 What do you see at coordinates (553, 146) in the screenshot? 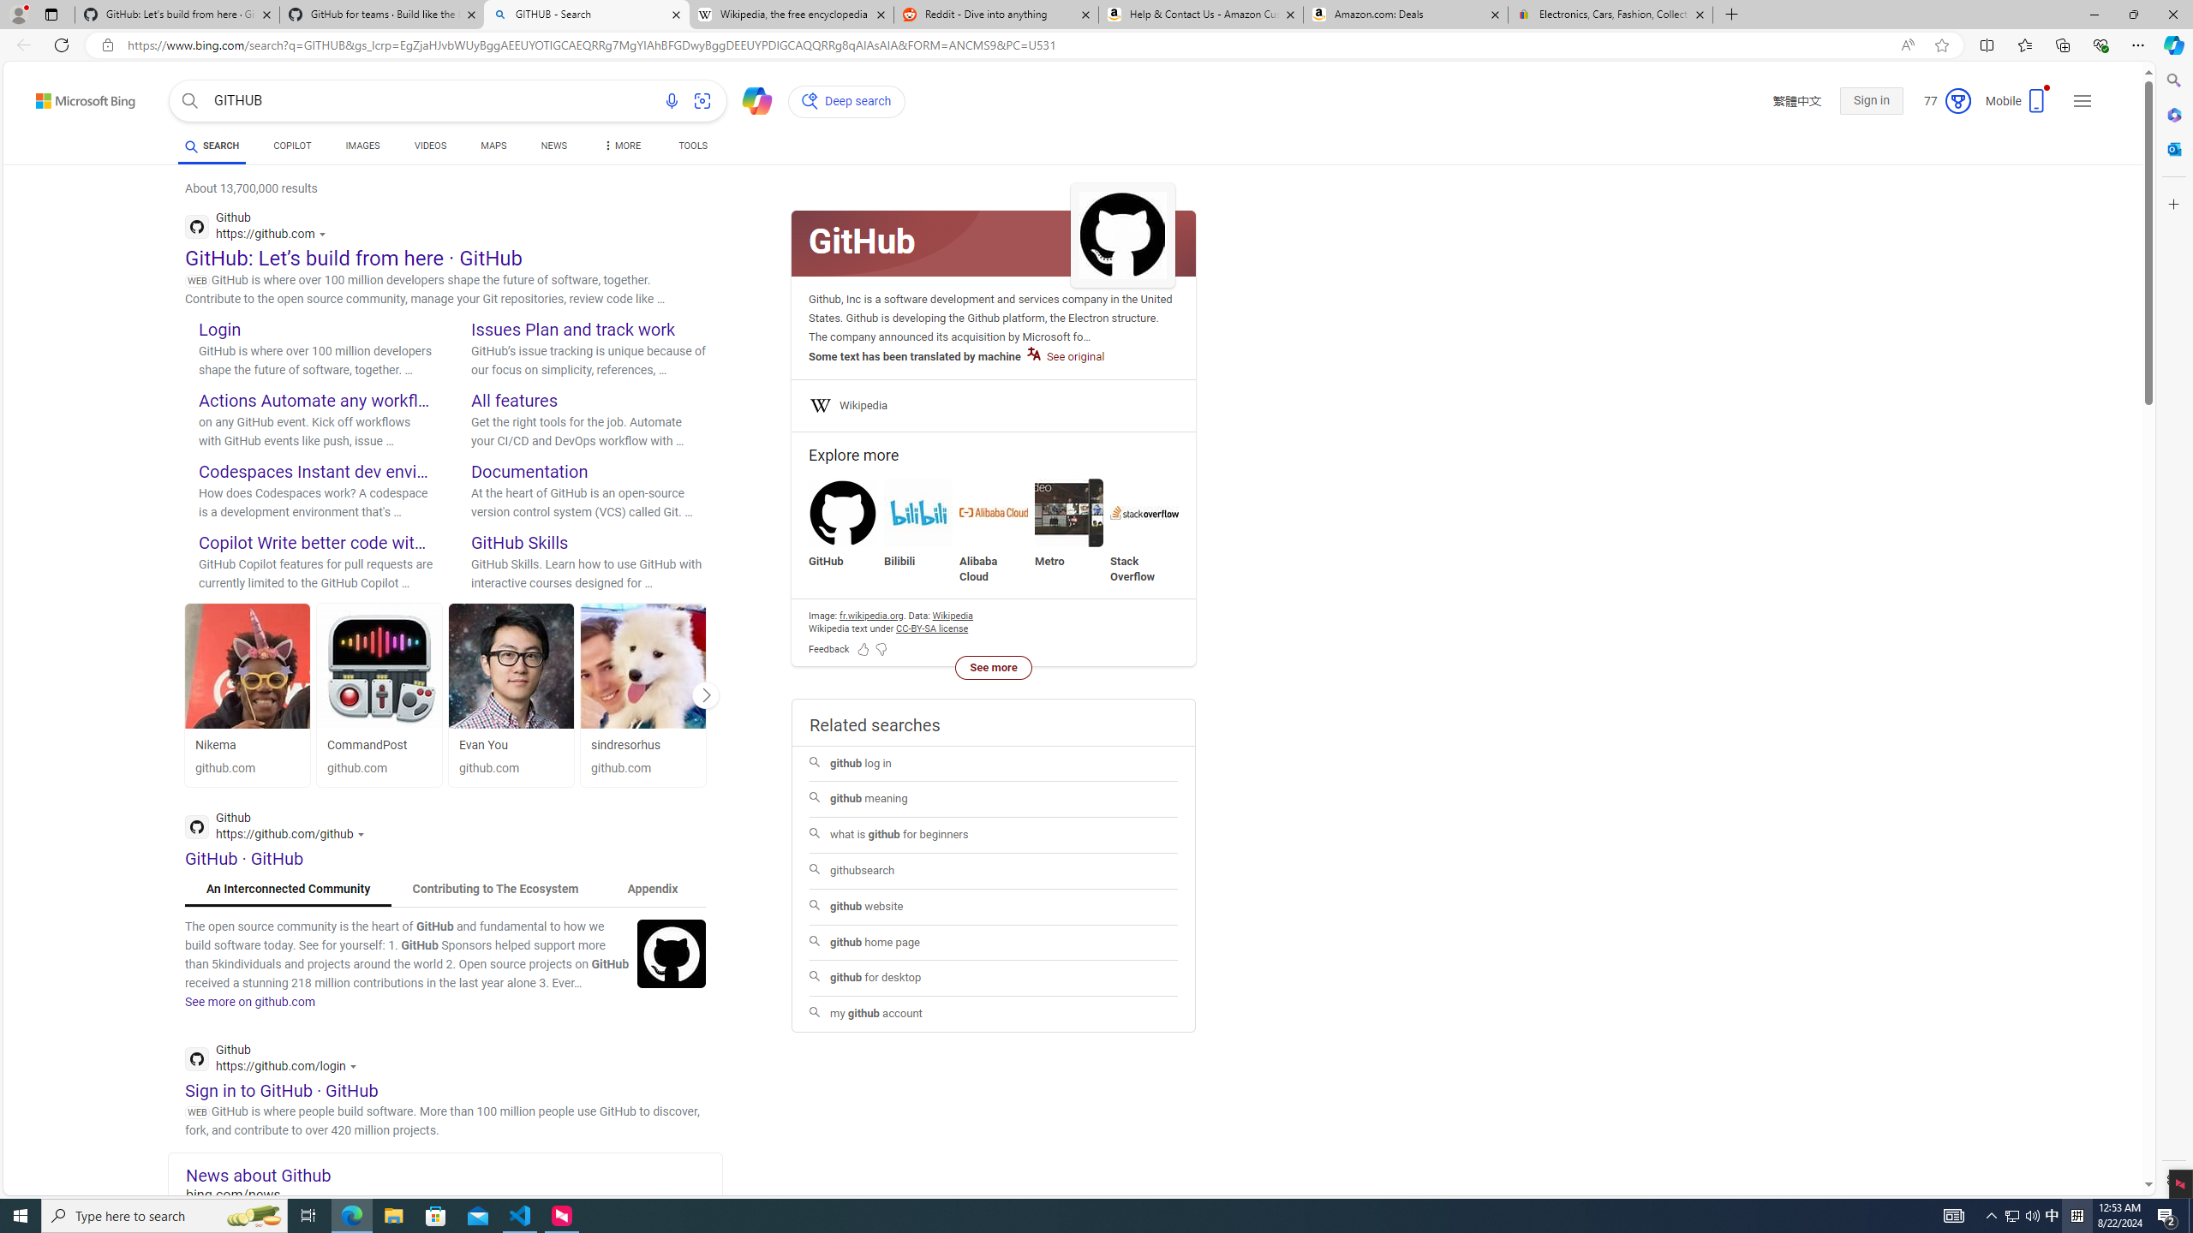
I see `NEWS` at bounding box center [553, 146].